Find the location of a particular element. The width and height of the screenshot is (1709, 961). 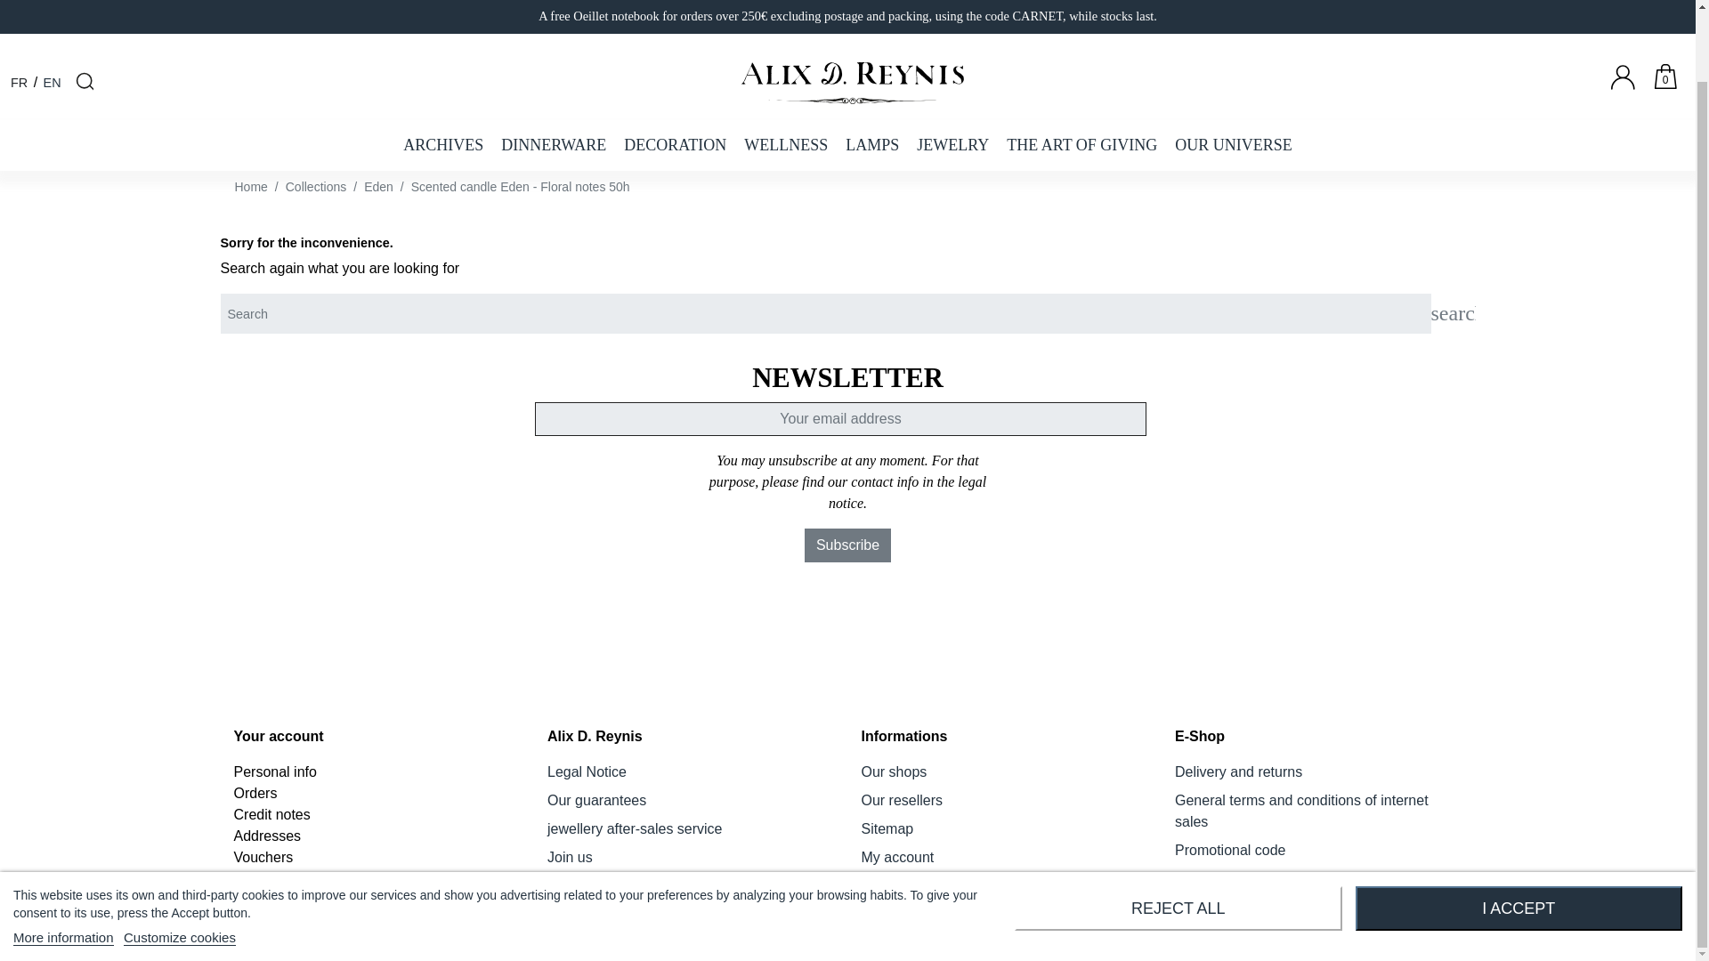

DINNERWARE is located at coordinates (554, 68).